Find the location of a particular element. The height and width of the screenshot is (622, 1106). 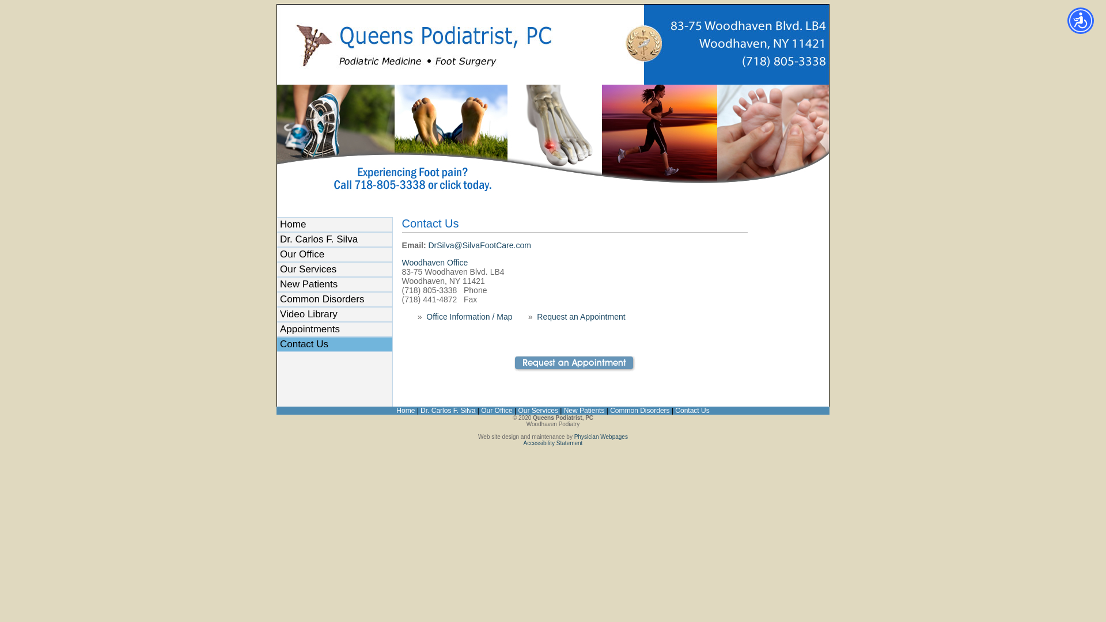

Common Disorders is located at coordinates (639, 411).